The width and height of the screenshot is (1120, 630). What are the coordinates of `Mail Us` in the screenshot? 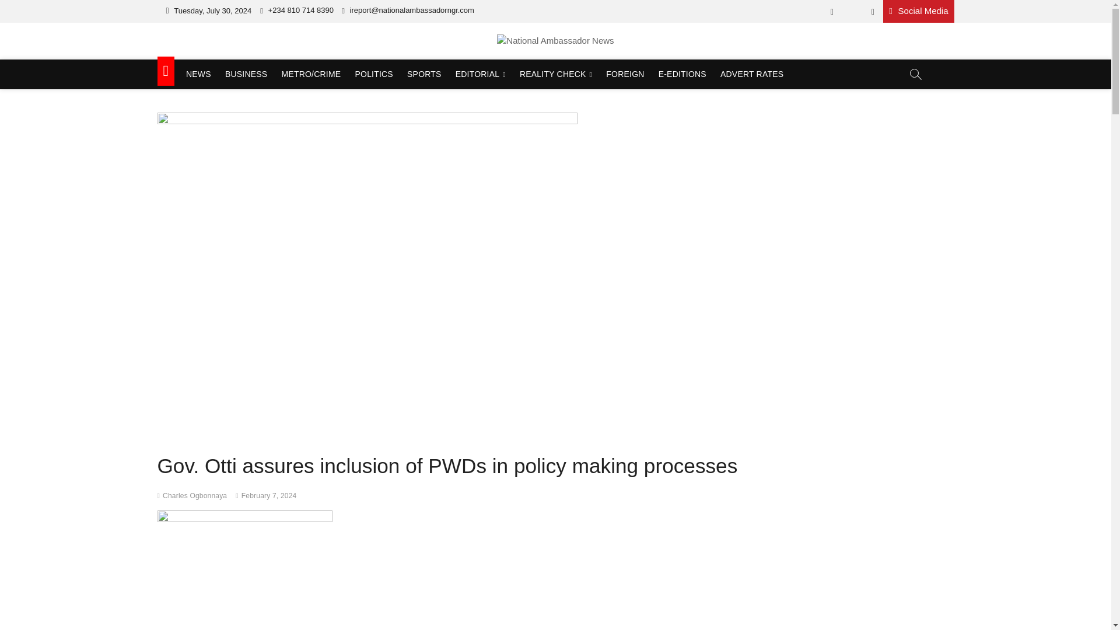 It's located at (407, 9).